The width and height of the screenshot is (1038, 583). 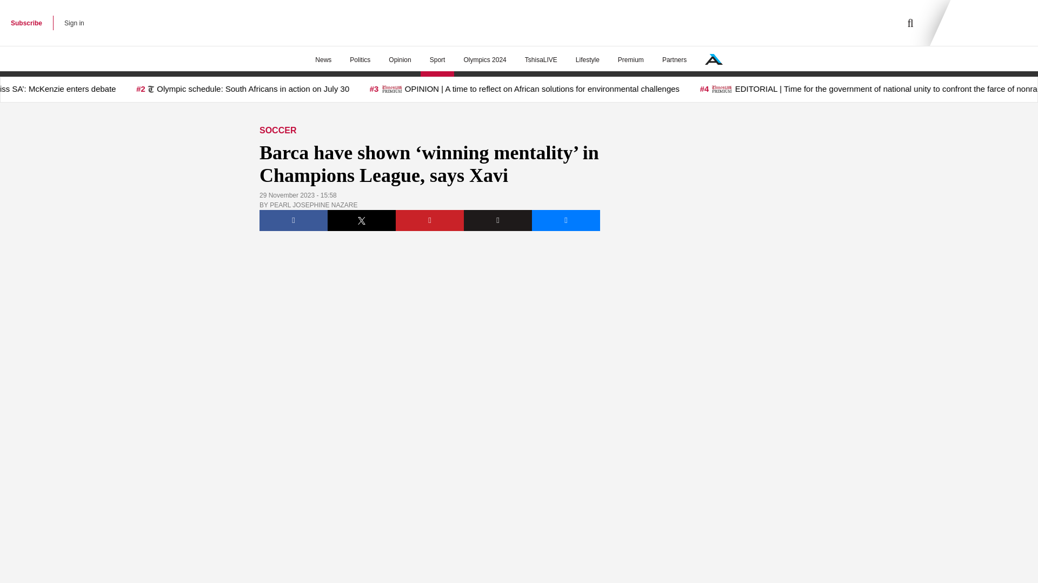 What do you see at coordinates (360, 60) in the screenshot?
I see `Politics` at bounding box center [360, 60].